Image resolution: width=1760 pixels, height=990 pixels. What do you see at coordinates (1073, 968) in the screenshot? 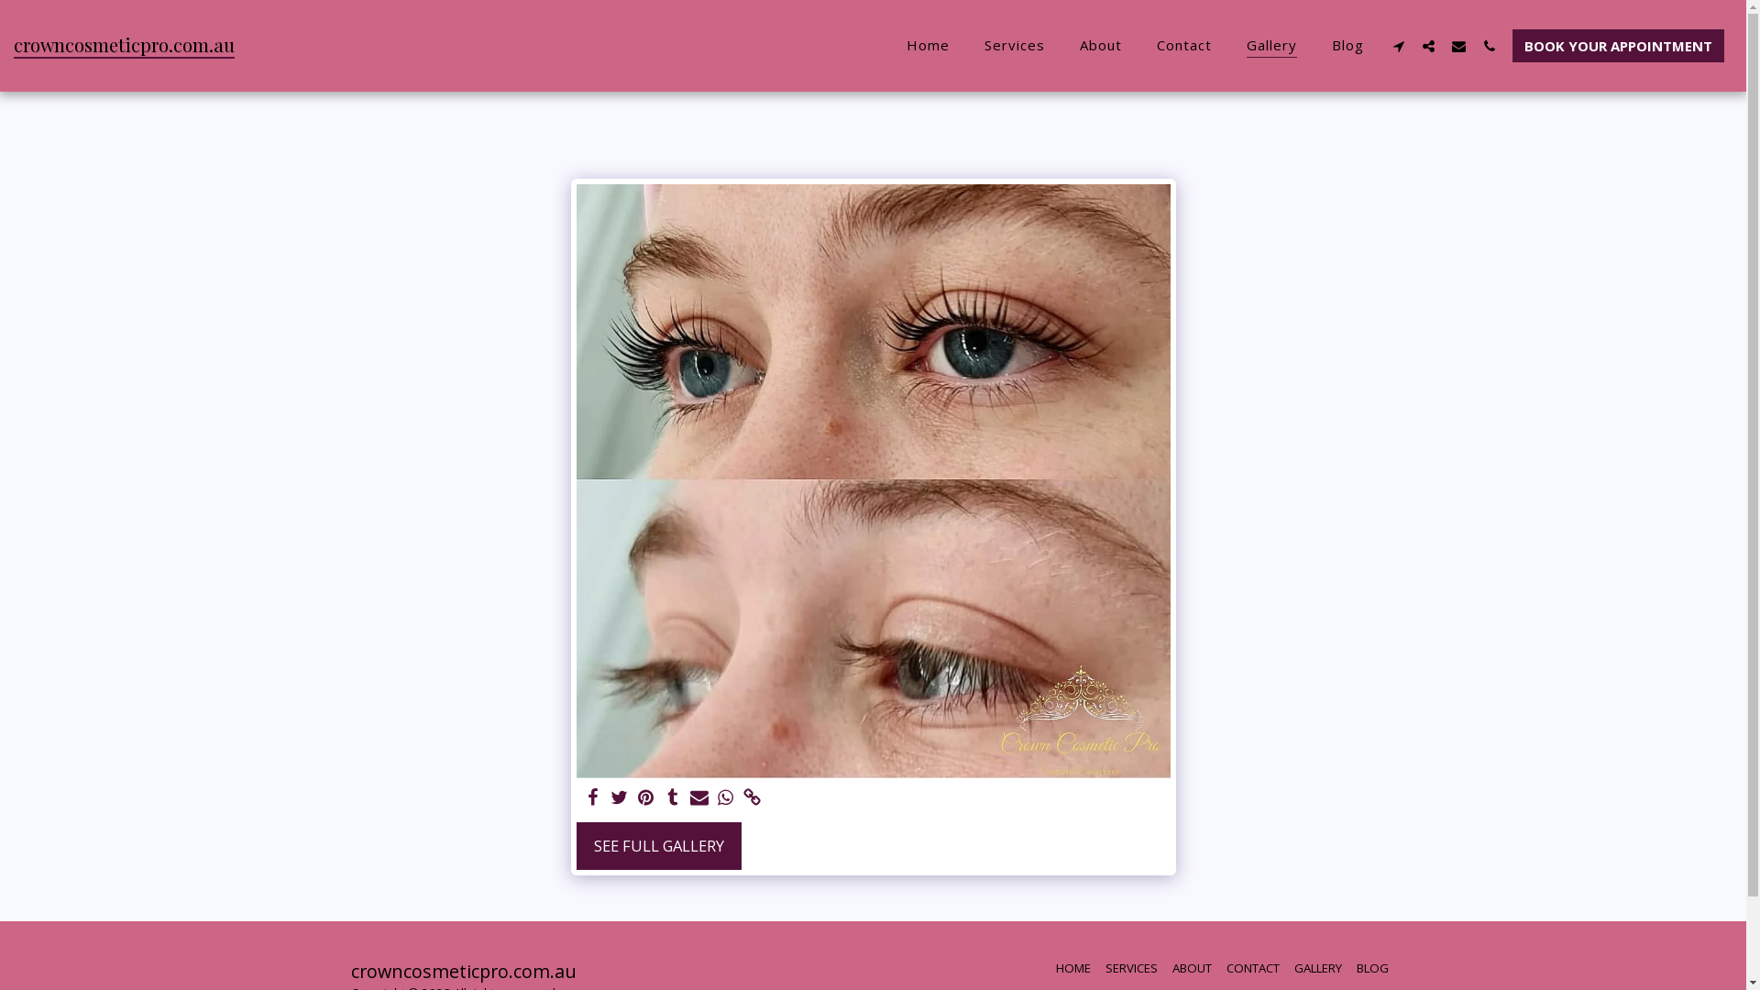
I see `HOME` at bounding box center [1073, 968].